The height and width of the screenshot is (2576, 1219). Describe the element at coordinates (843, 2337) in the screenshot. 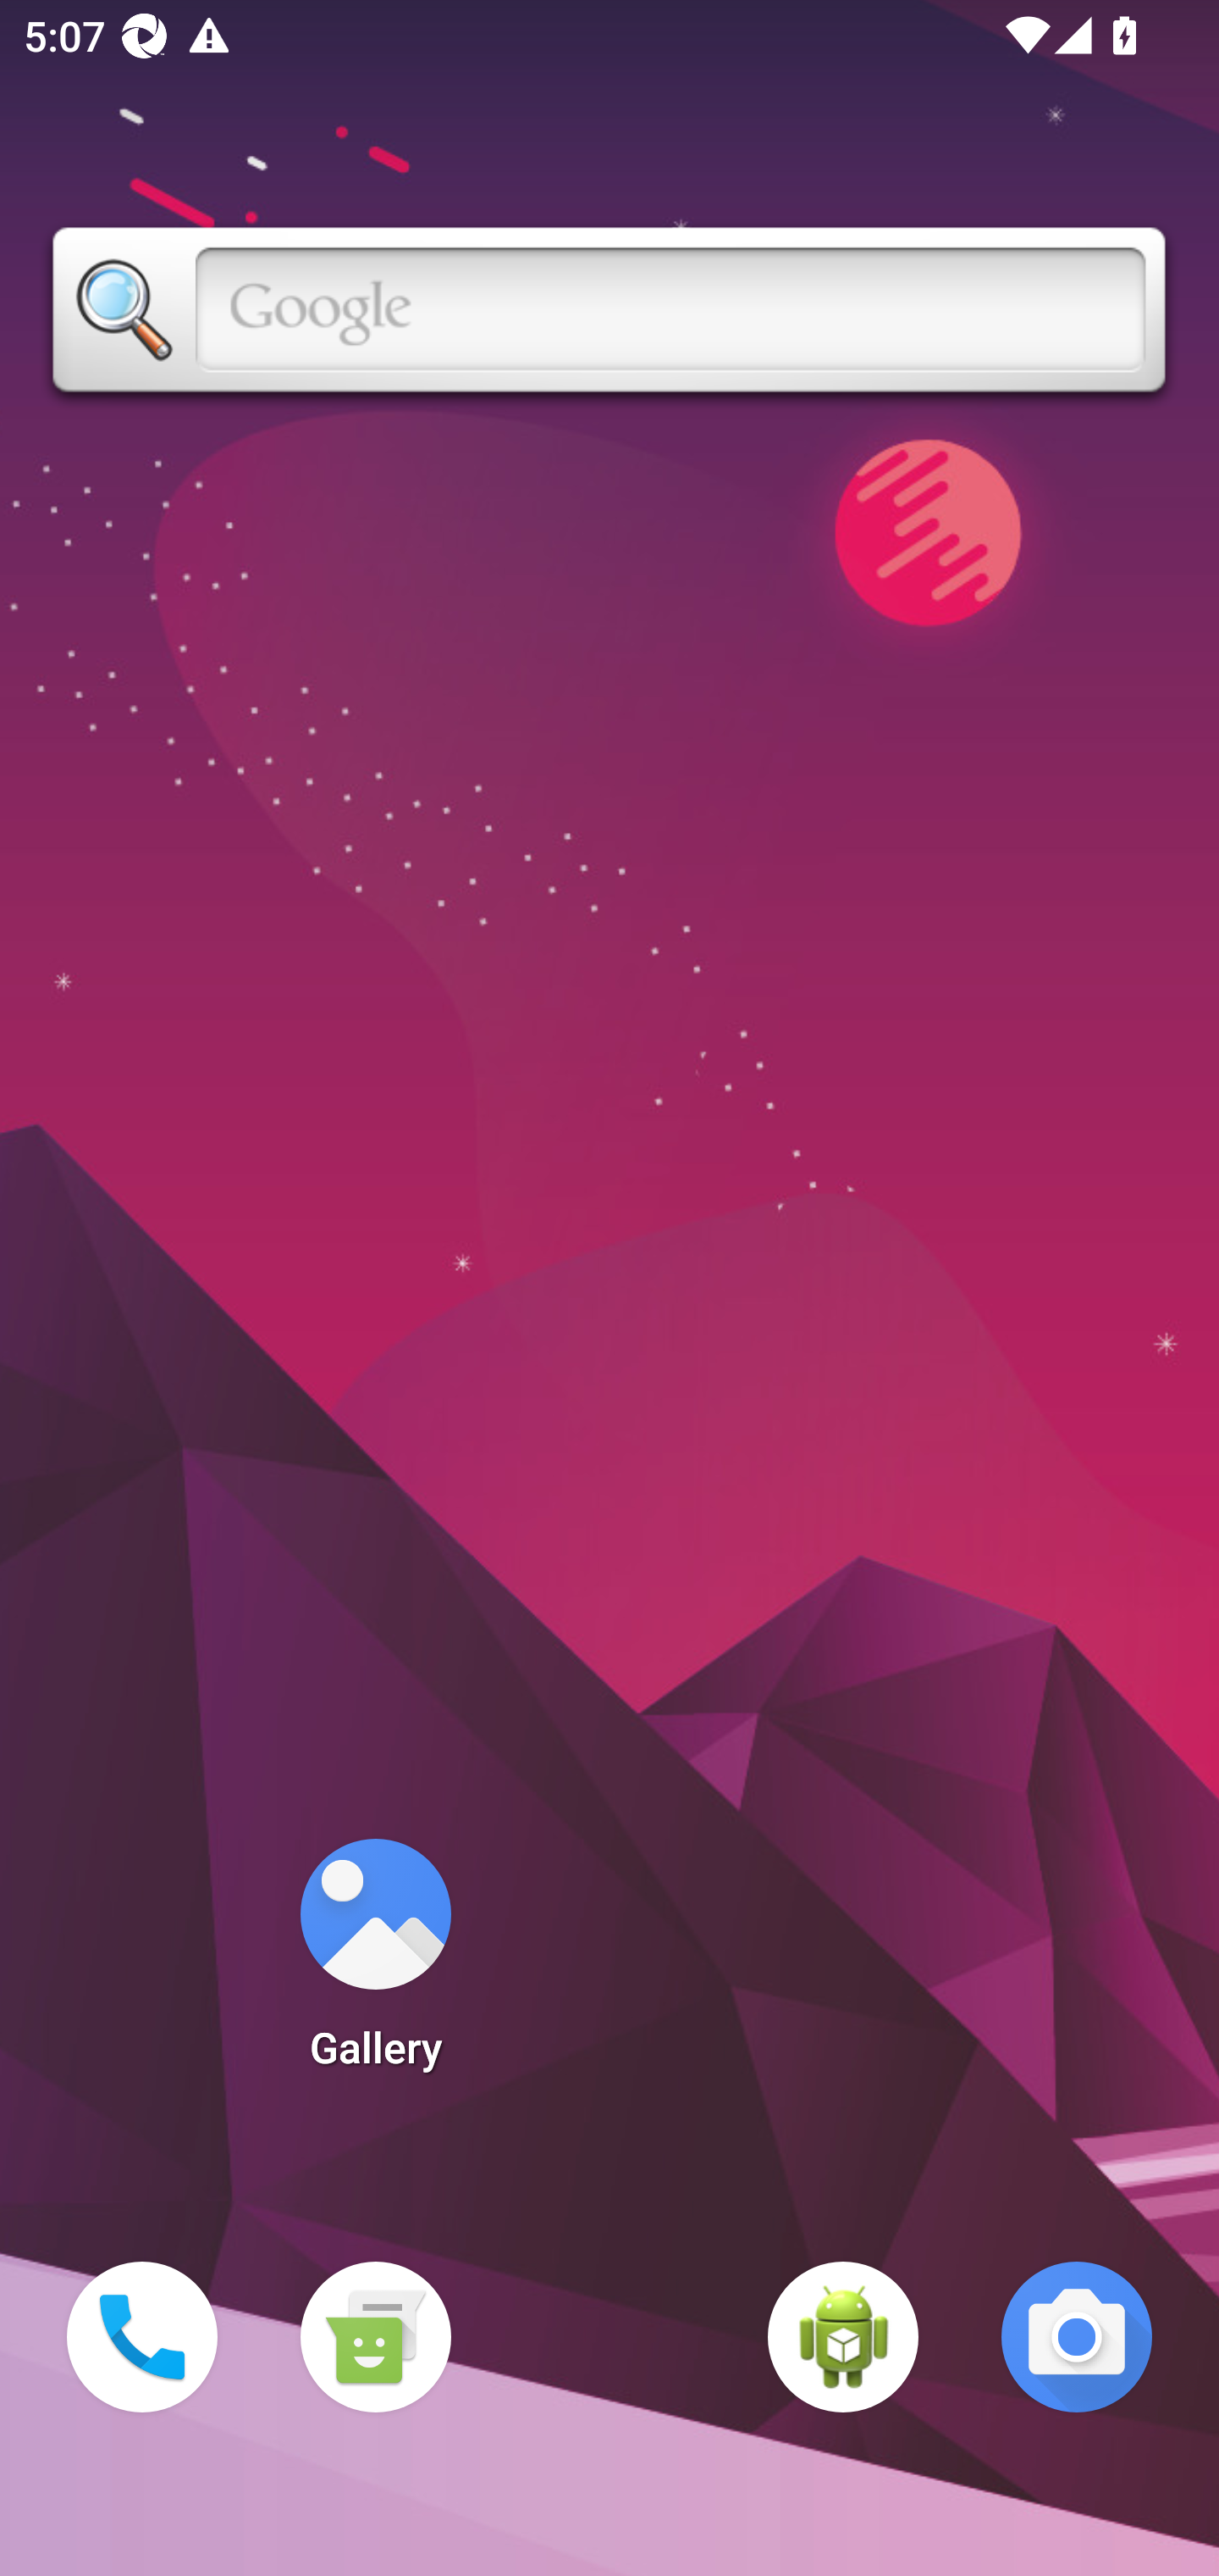

I see `WebView Browser Tester` at that location.